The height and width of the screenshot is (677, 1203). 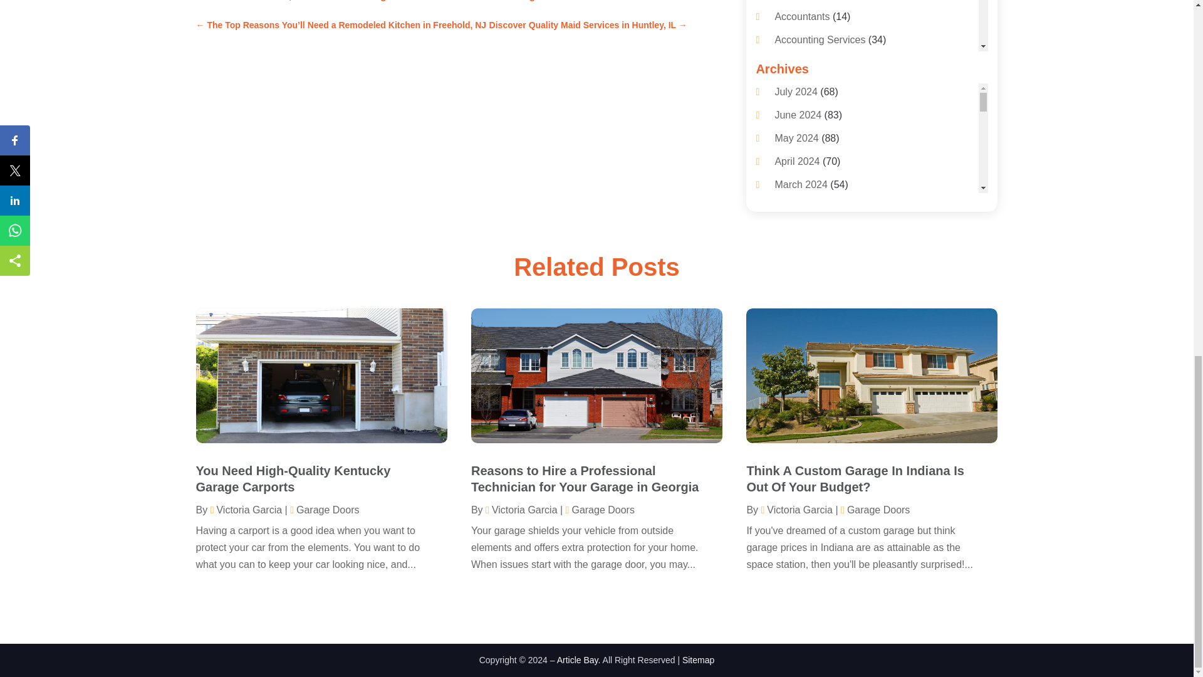 I want to click on Addiction Treatment Center, so click(x=835, y=87).